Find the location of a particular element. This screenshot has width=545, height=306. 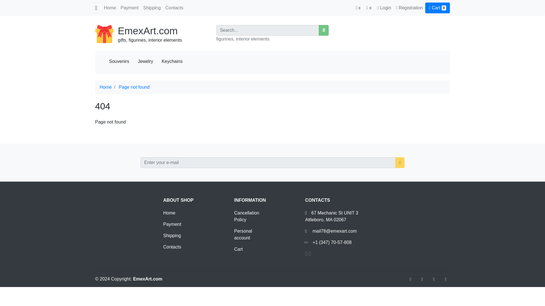

Cart 0 is located at coordinates (437, 8).